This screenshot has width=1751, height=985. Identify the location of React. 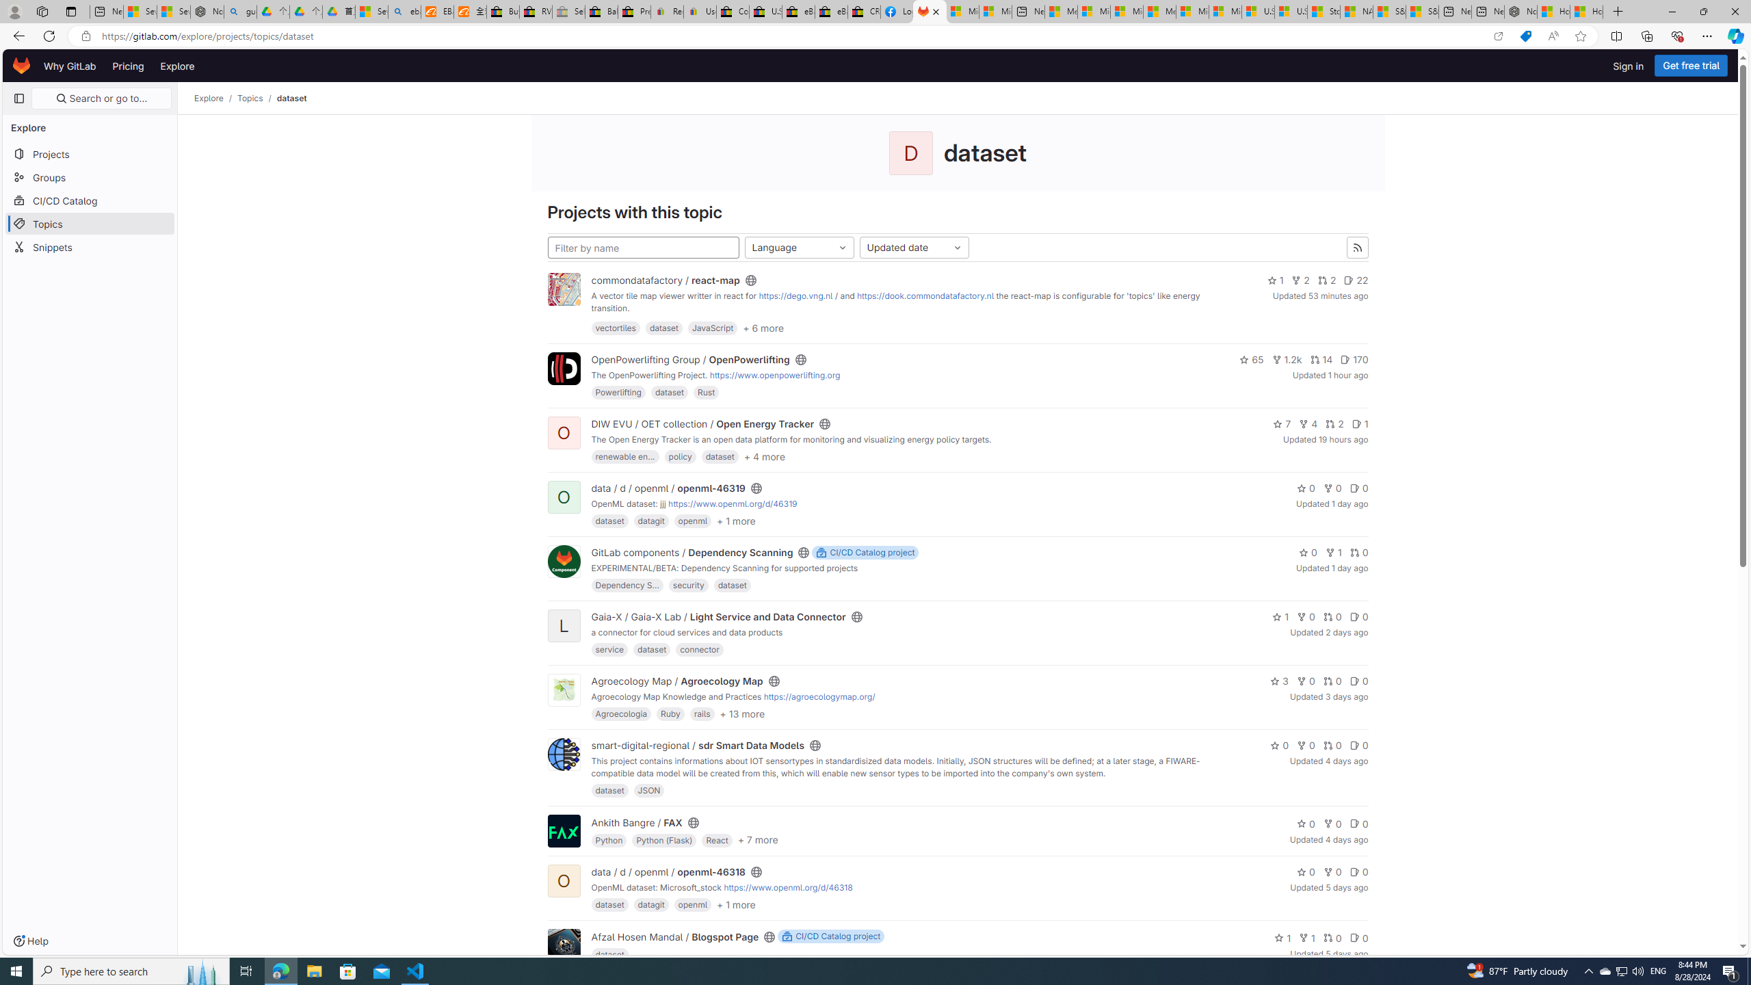
(717, 839).